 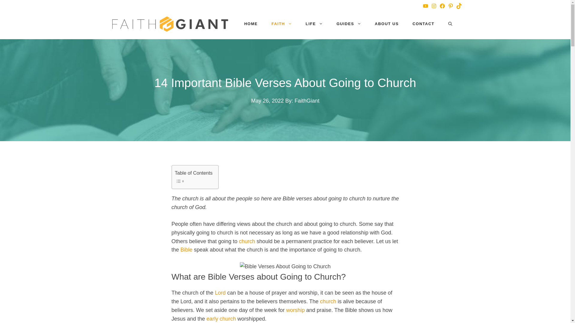 What do you see at coordinates (251, 24) in the screenshot?
I see `HOME` at bounding box center [251, 24].